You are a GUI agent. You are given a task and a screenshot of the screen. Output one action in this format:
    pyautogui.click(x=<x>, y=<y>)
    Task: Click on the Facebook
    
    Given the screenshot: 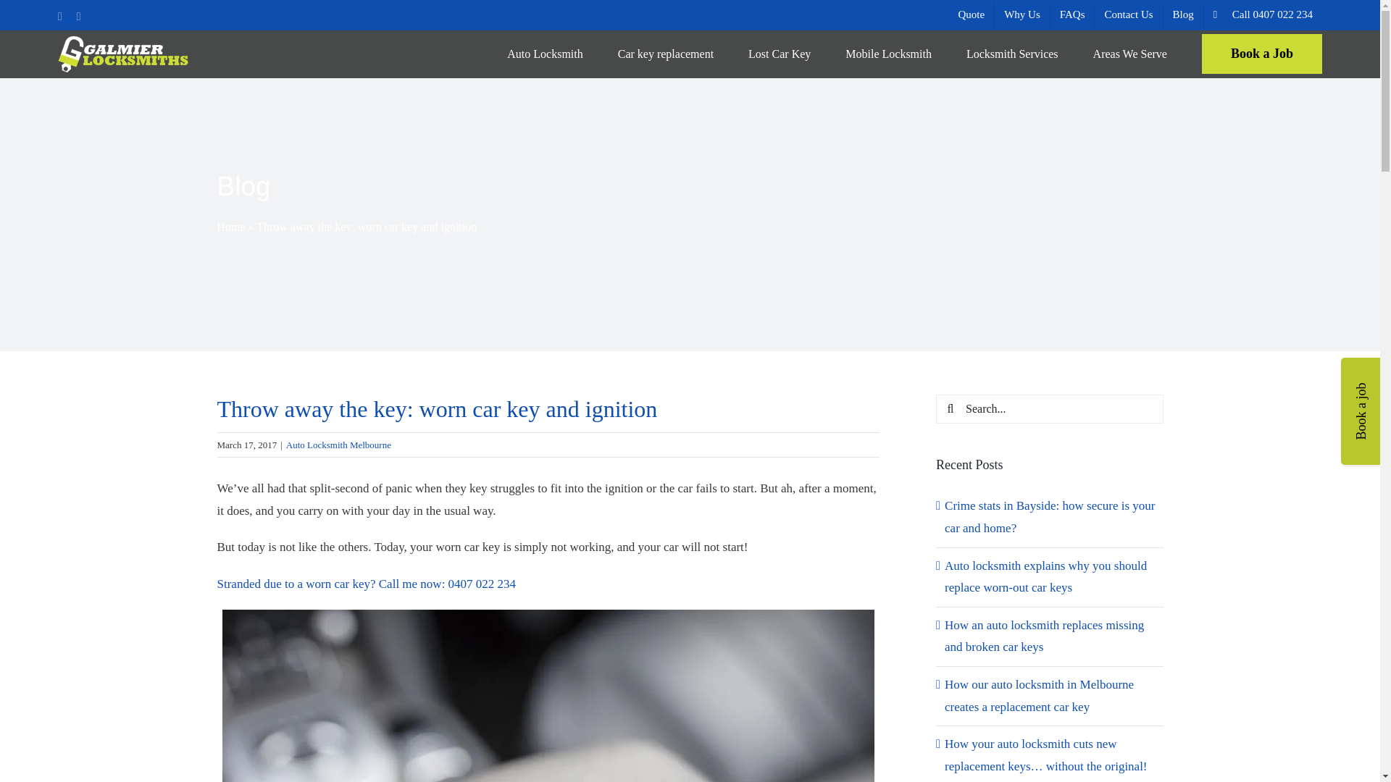 What is the action you would take?
    pyautogui.click(x=60, y=17)
    